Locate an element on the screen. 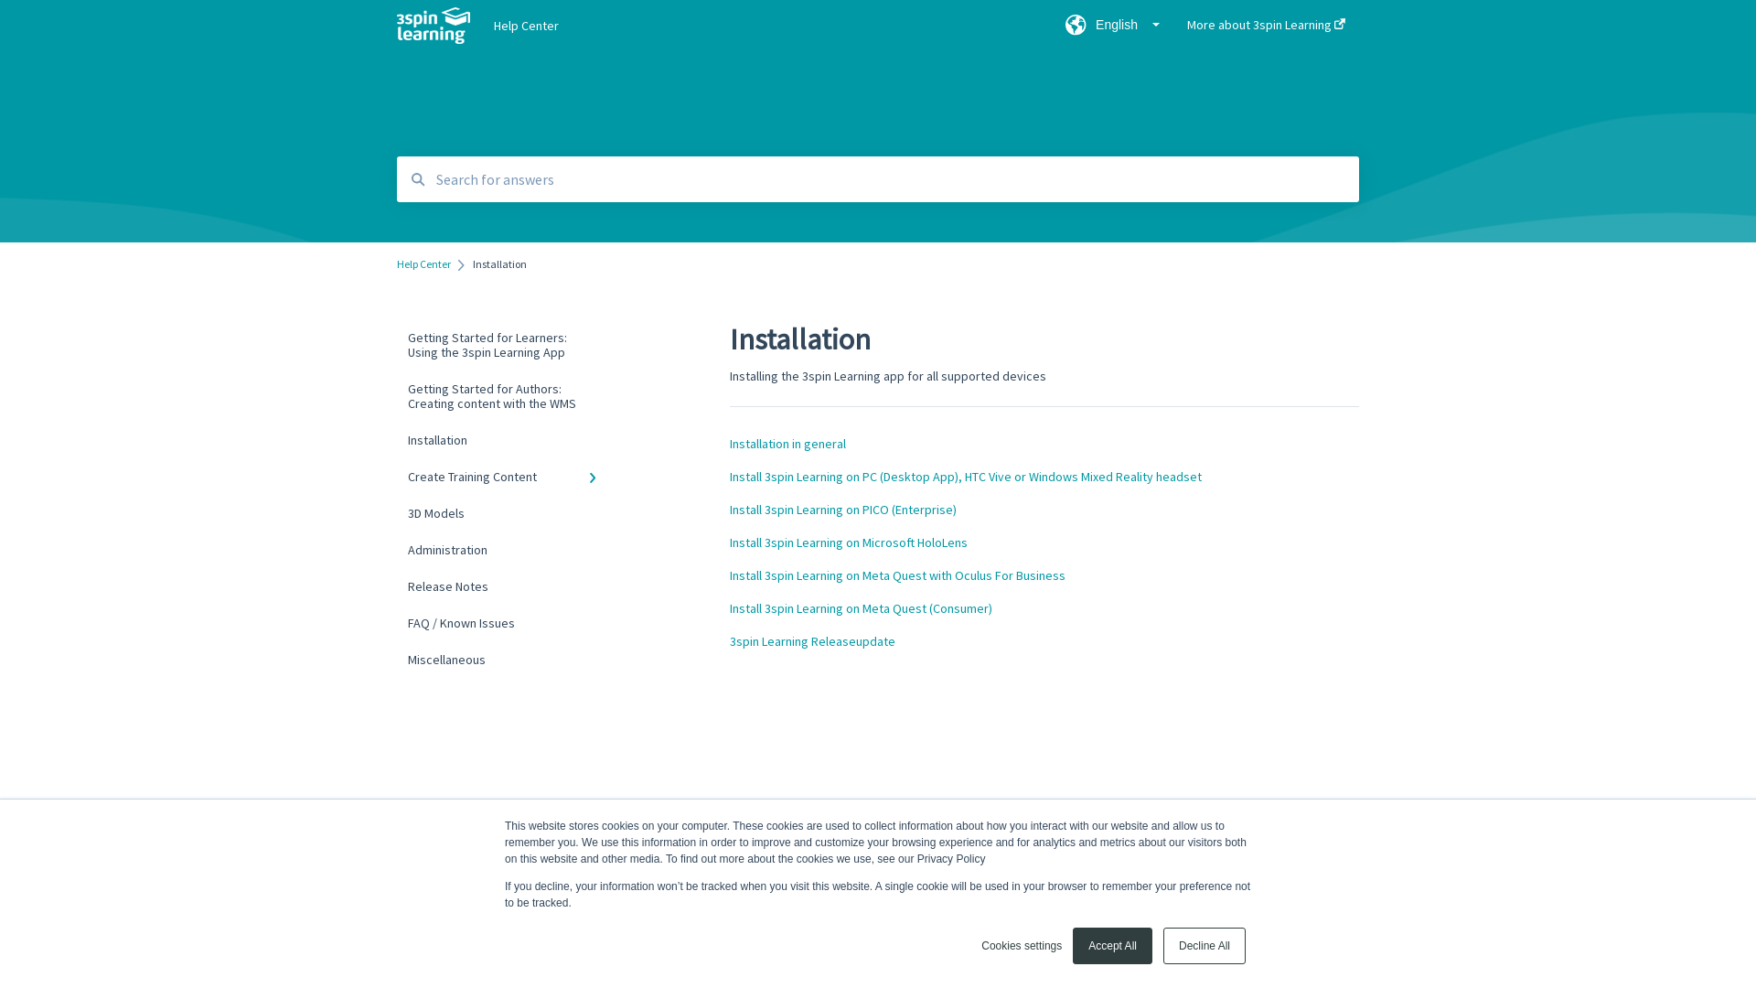 Image resolution: width=1756 pixels, height=988 pixels. Imprint is located at coordinates (1076, 934).